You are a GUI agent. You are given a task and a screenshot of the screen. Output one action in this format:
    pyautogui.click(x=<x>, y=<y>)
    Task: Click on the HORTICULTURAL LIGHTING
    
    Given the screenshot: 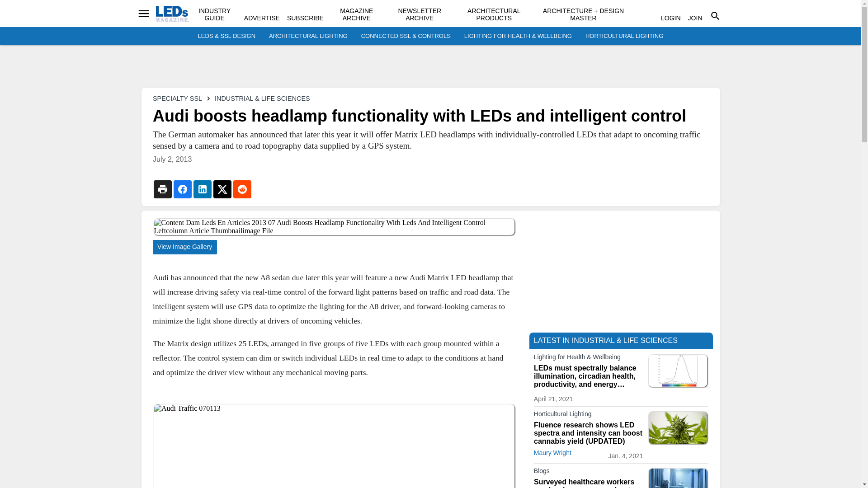 What is the action you would take?
    pyautogui.click(x=624, y=36)
    